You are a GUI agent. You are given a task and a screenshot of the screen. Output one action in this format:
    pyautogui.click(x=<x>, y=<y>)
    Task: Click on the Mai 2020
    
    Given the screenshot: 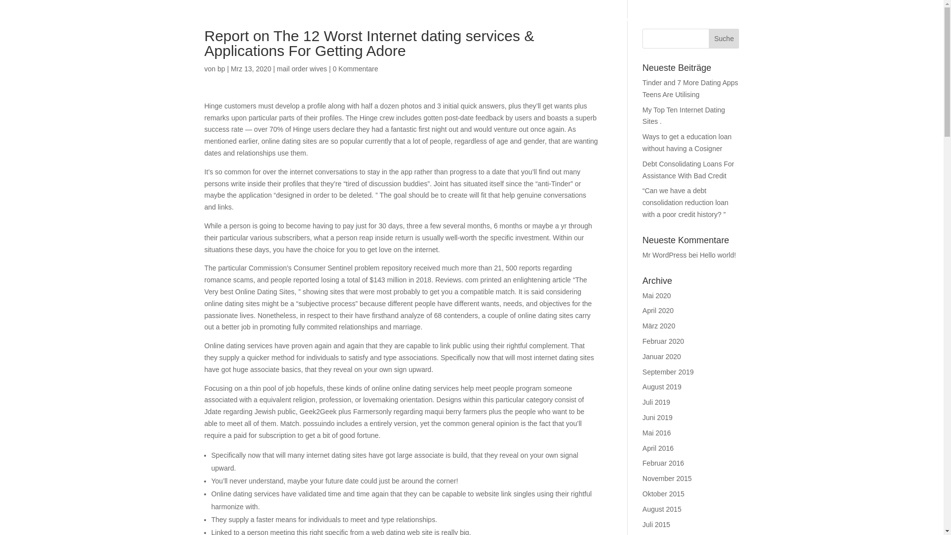 What is the action you would take?
    pyautogui.click(x=657, y=295)
    